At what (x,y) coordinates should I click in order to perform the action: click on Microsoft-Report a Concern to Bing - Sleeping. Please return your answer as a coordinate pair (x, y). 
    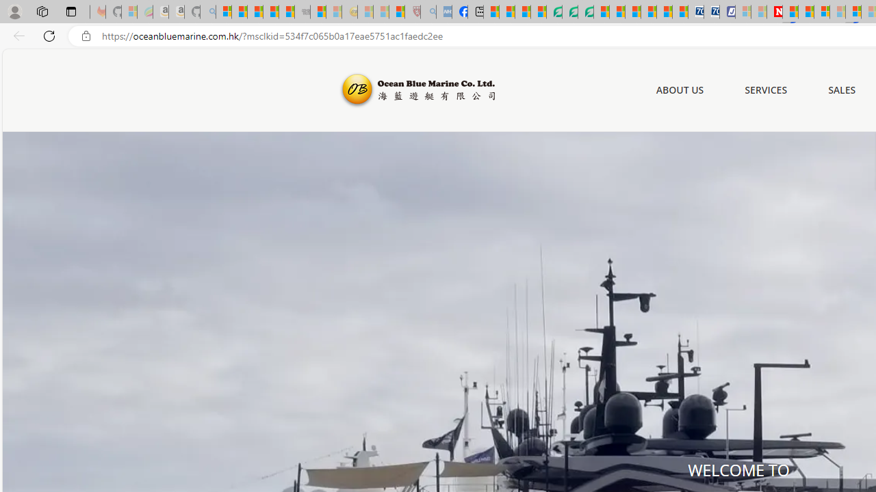
    Looking at the image, I should click on (129, 12).